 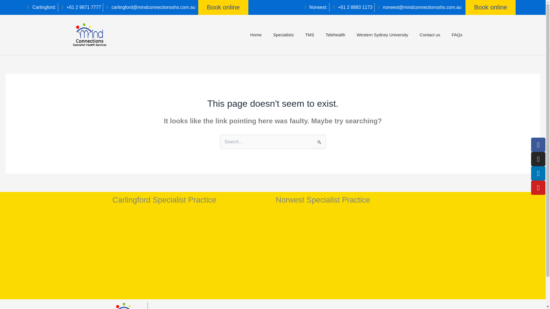 I want to click on Book online, so click(x=223, y=7).